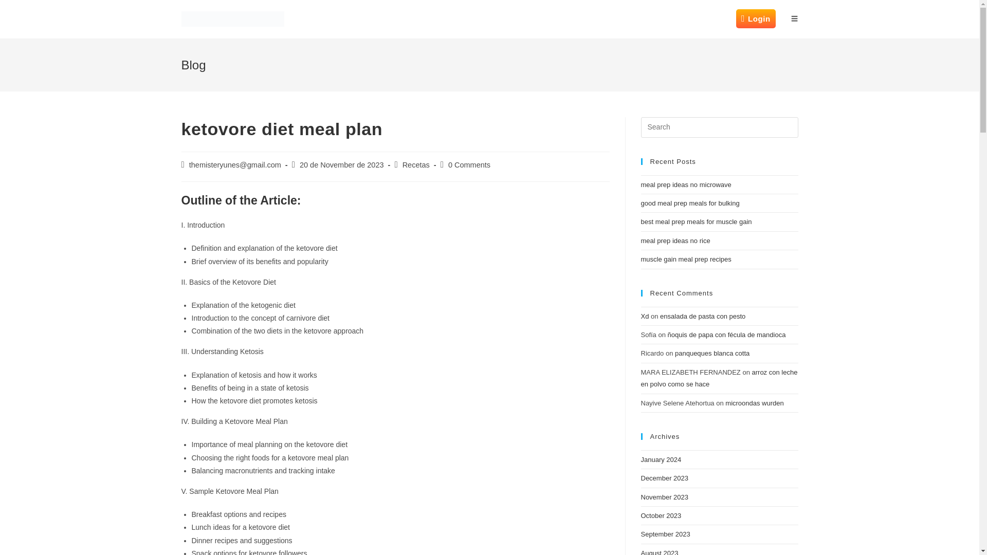  What do you see at coordinates (756, 19) in the screenshot?
I see `Login` at bounding box center [756, 19].